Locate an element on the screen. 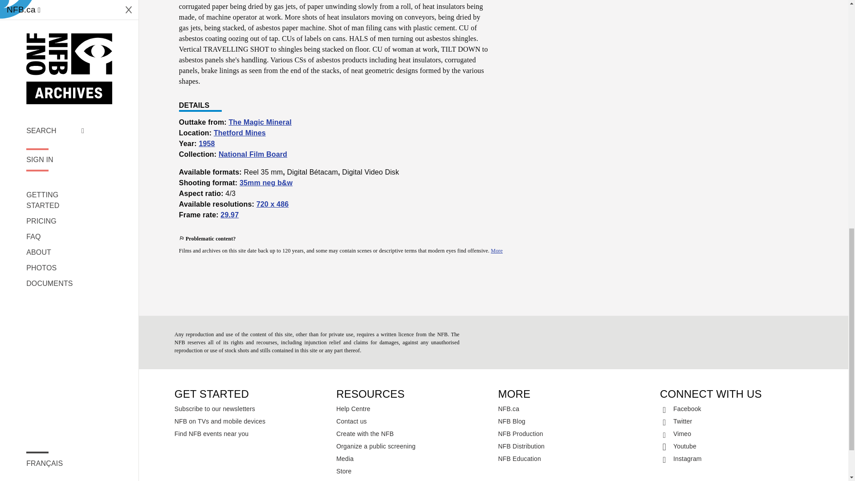 The image size is (855, 481). National Film Board is located at coordinates (253, 154).